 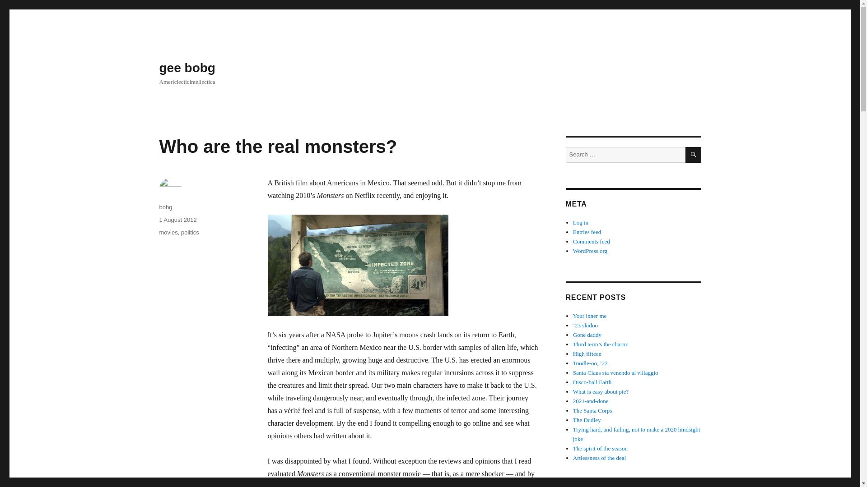 What do you see at coordinates (601, 391) in the screenshot?
I see `What is easy about pie?` at bounding box center [601, 391].